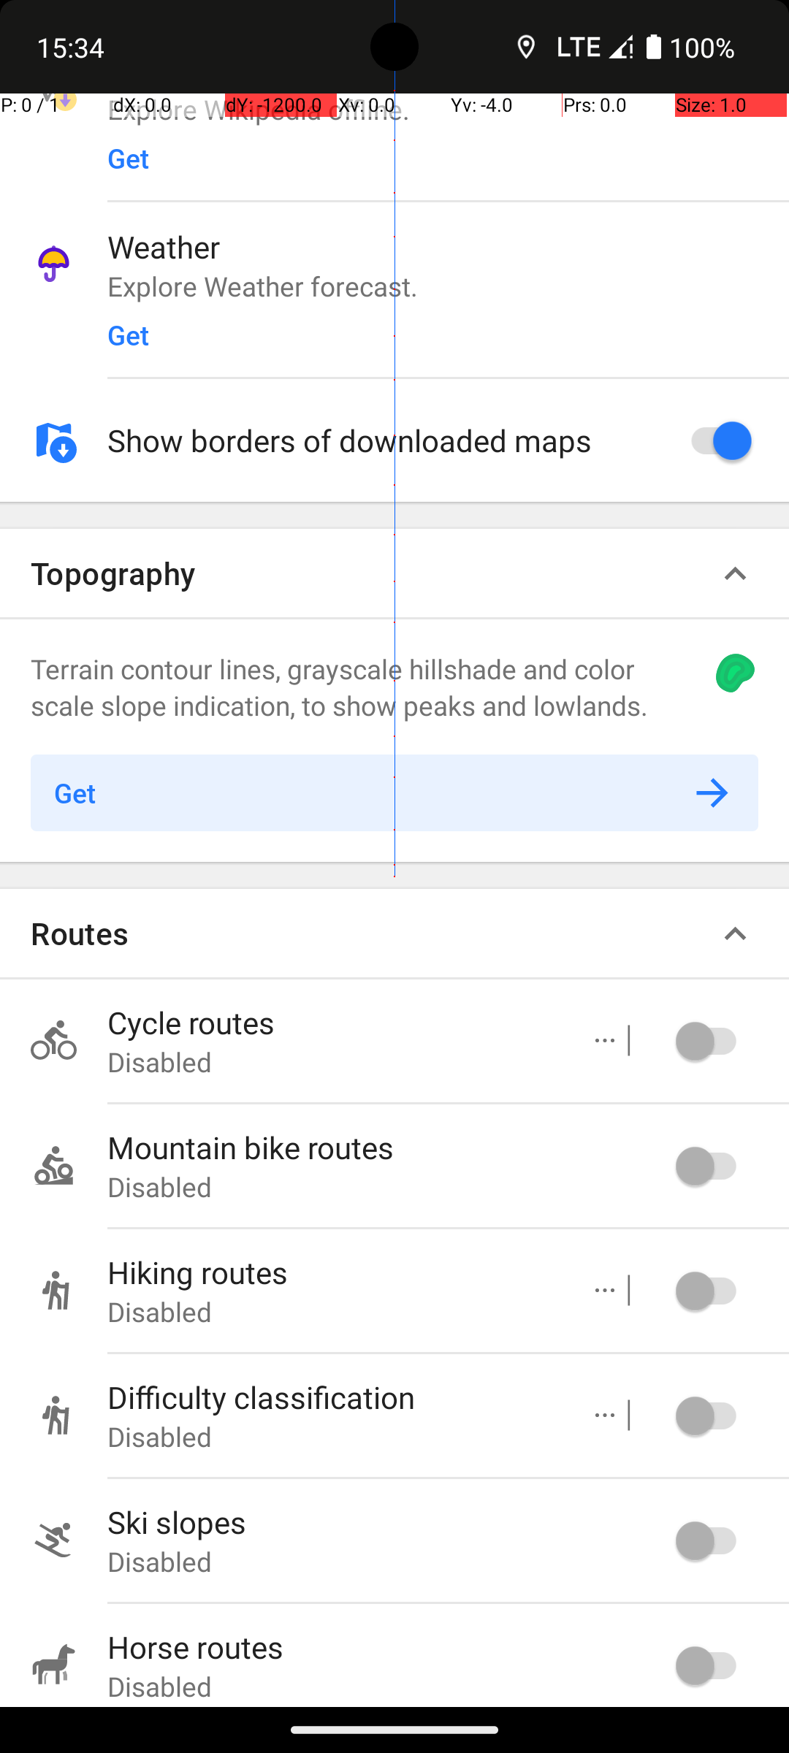 The image size is (789, 1753). Describe the element at coordinates (387, 1147) in the screenshot. I see `Mountain bike routes` at that location.